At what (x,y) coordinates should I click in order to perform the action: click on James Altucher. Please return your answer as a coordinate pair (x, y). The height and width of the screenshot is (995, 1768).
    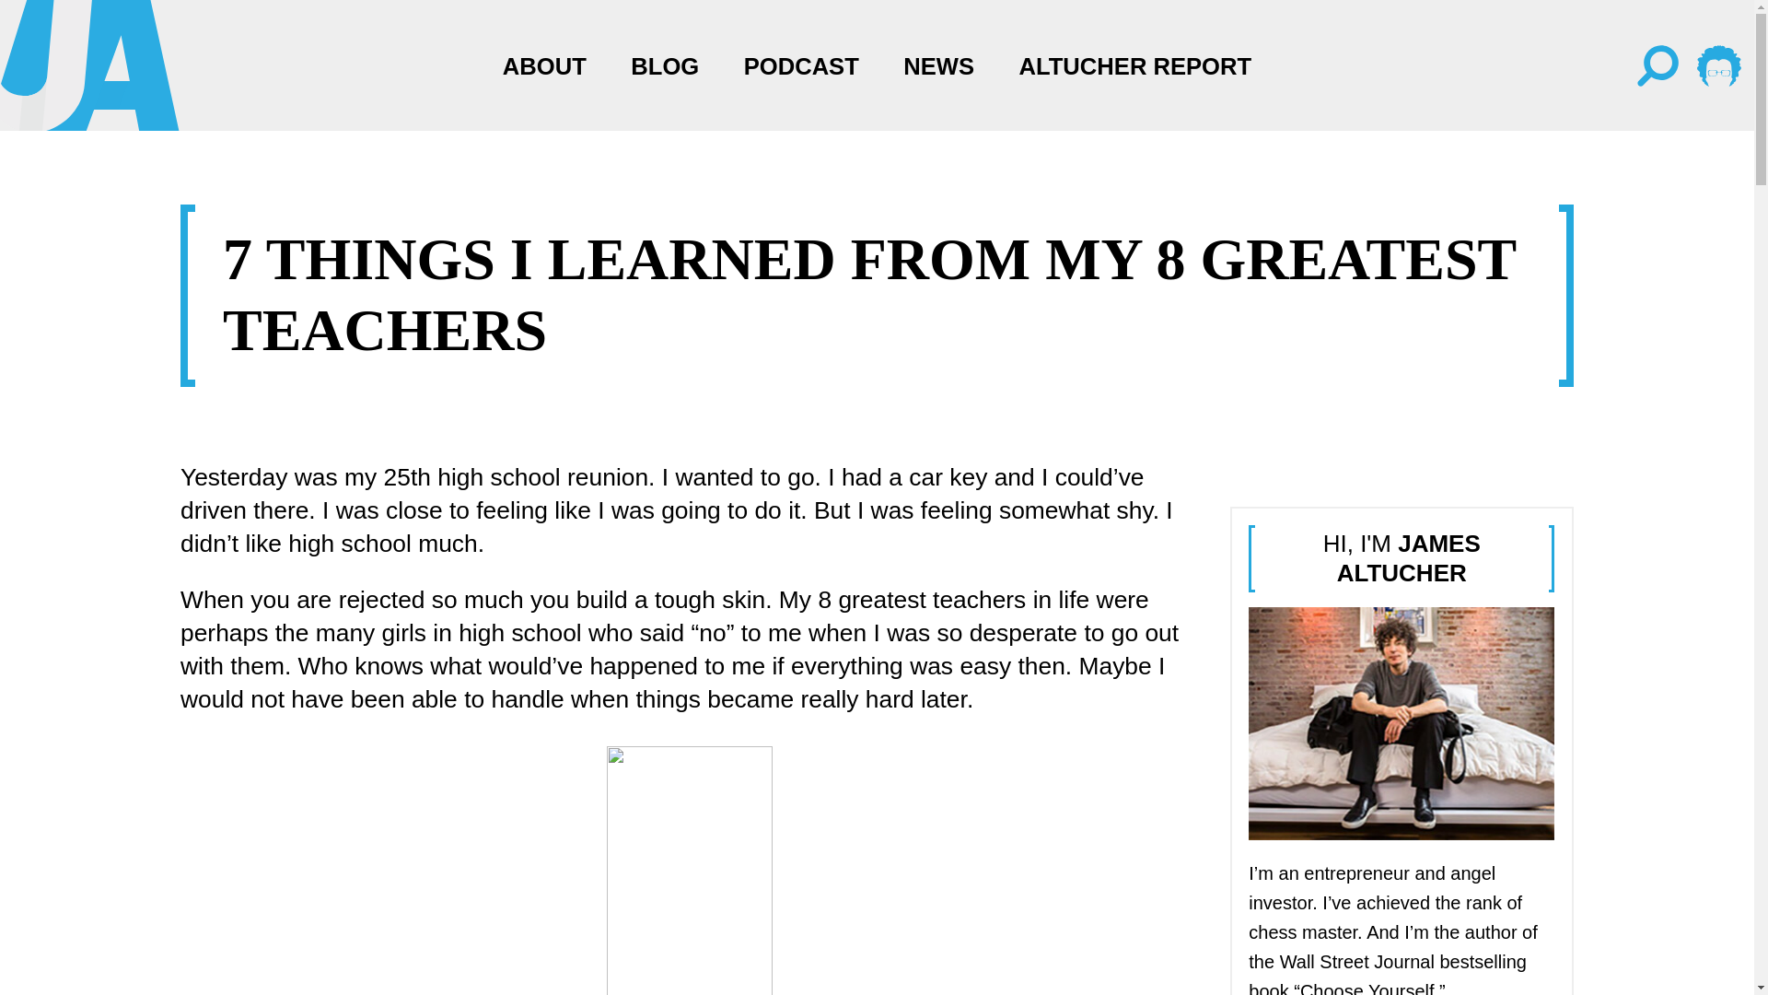
    Looking at the image, I should click on (90, 64).